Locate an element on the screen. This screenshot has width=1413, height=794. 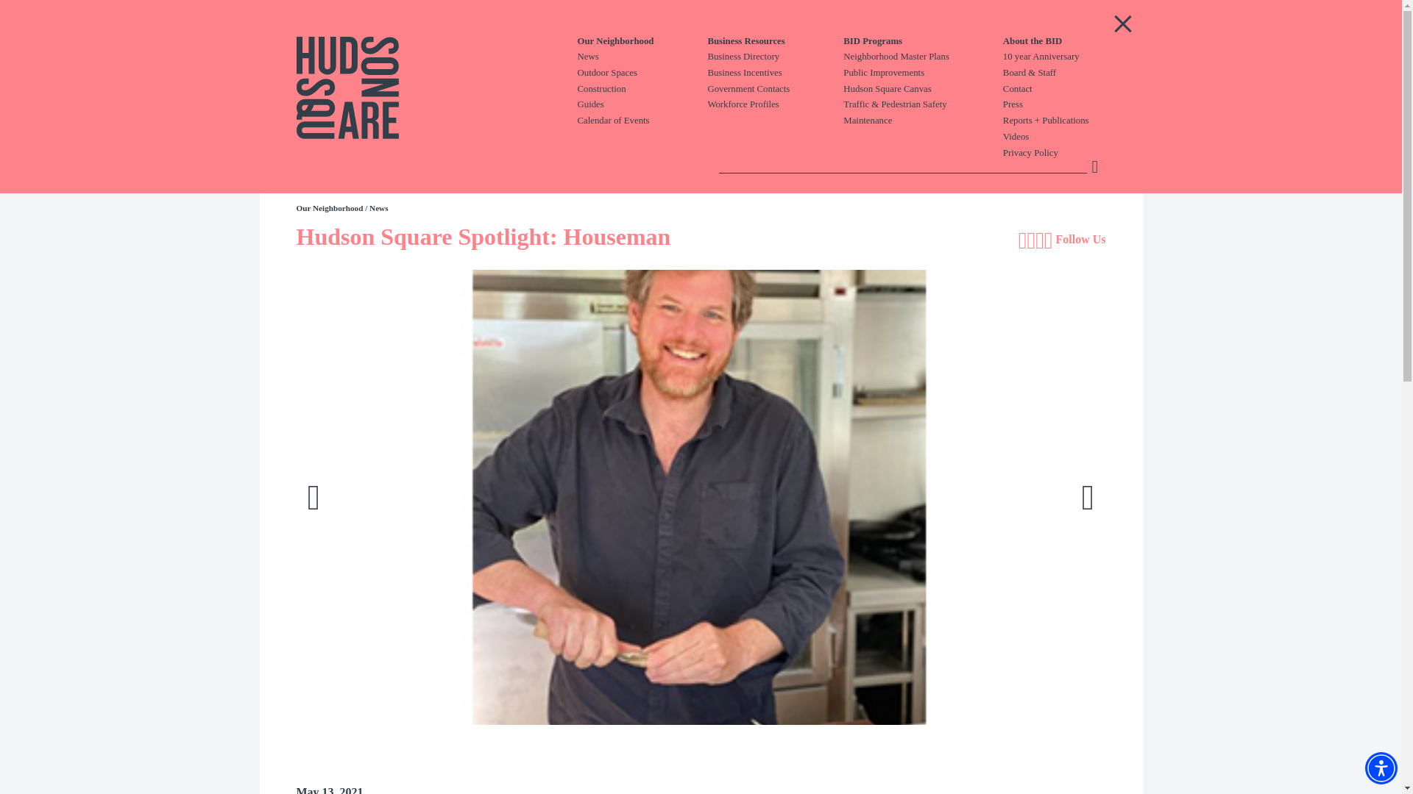
Hudson Square is located at coordinates (406, 88).